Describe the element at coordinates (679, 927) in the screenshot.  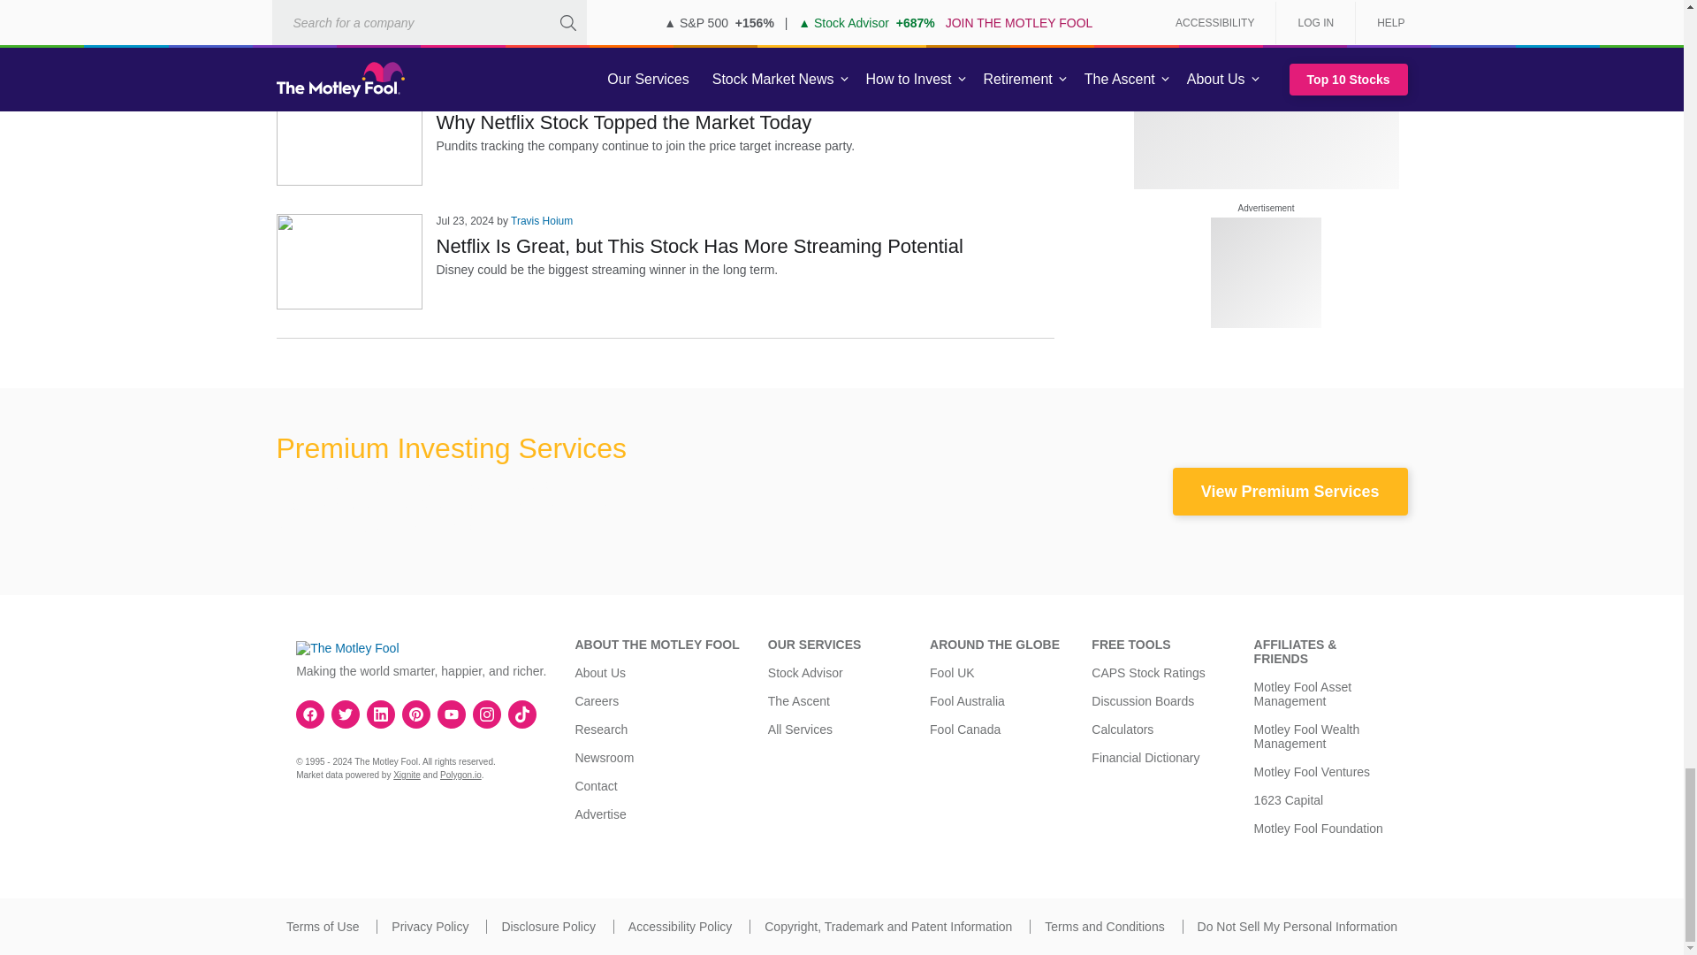
I see `Accessibility Policy` at that location.